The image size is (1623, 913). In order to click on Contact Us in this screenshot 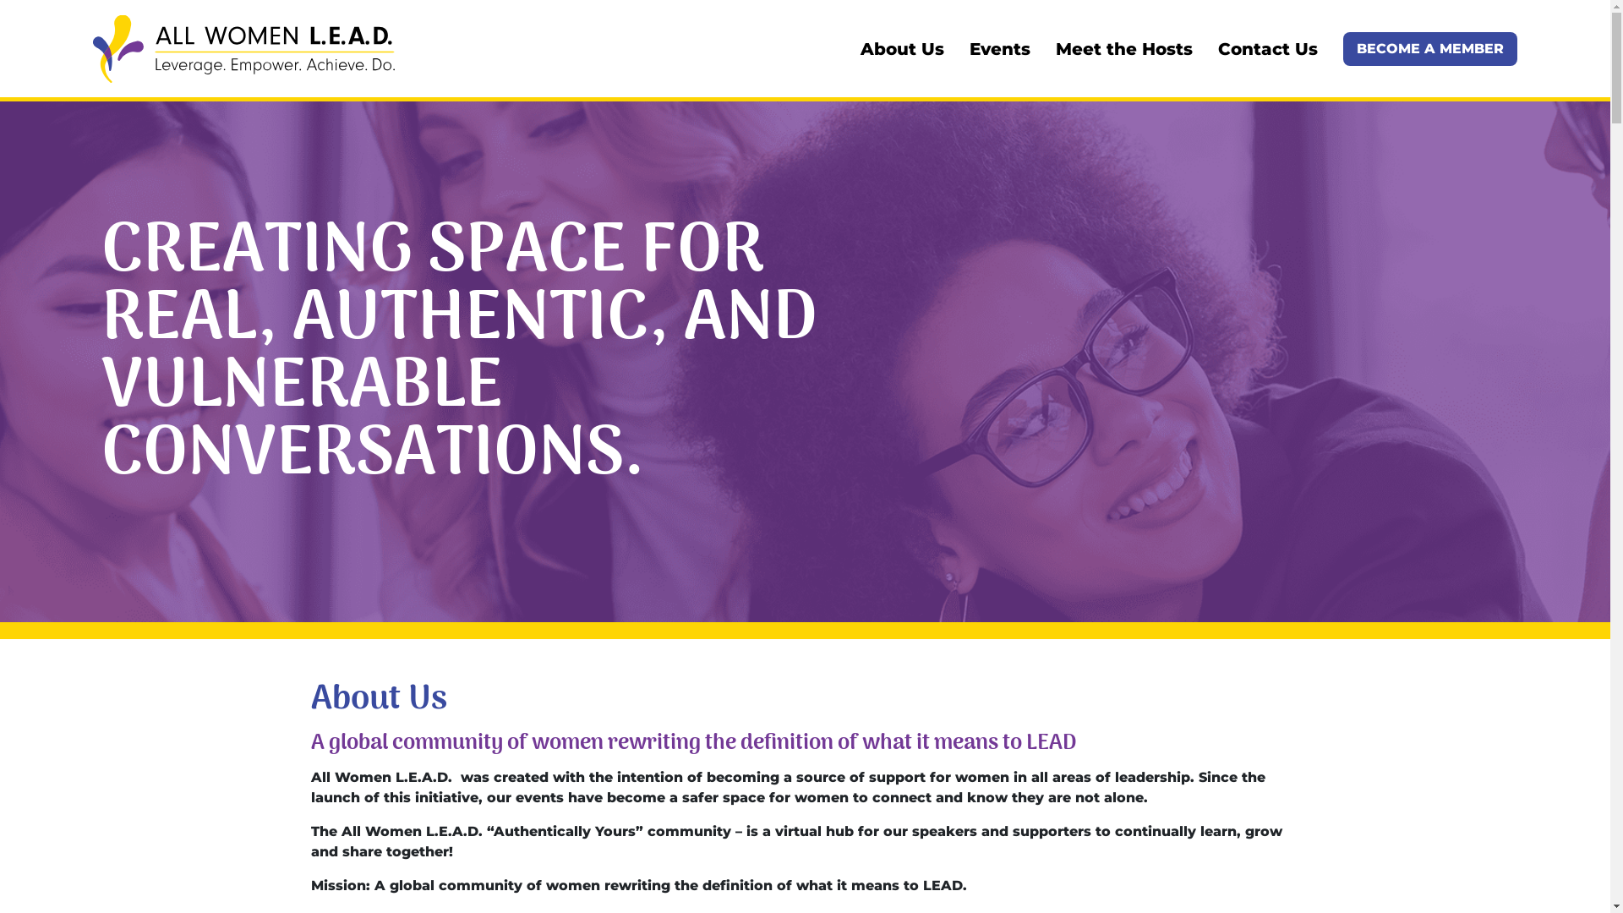, I will do `click(1268, 49)`.